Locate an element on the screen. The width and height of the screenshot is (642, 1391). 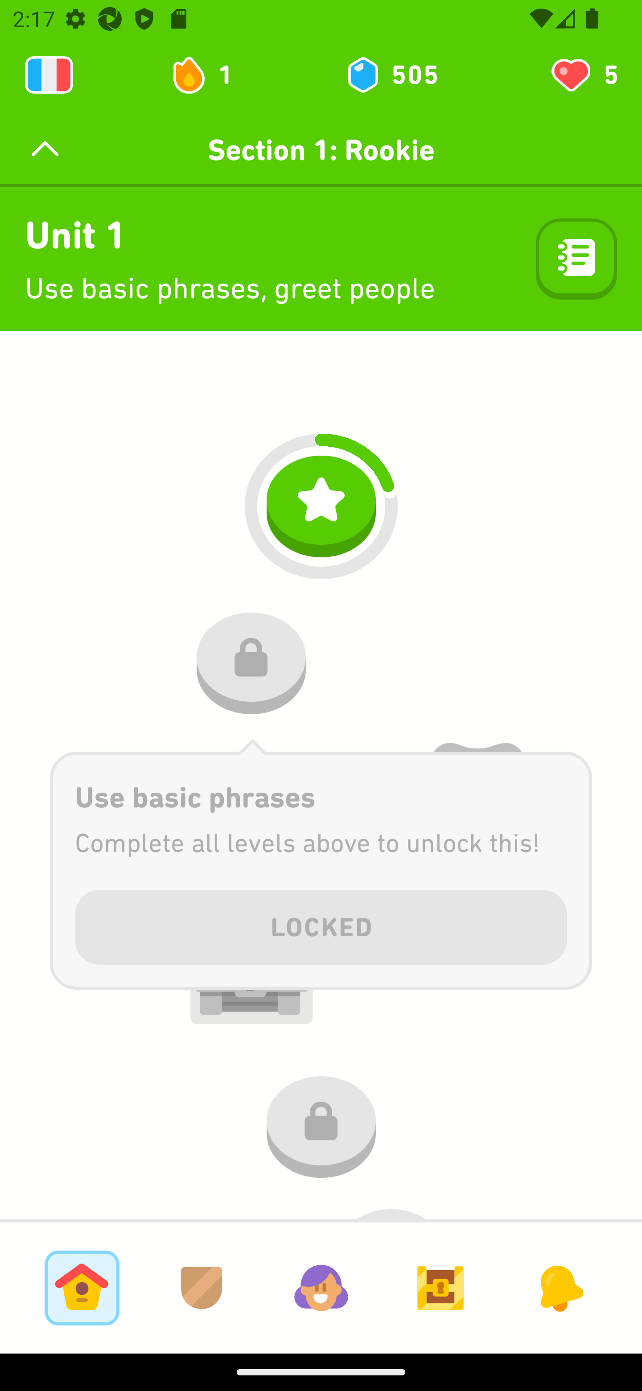
Learning 2131888976 is located at coordinates (49, 75).